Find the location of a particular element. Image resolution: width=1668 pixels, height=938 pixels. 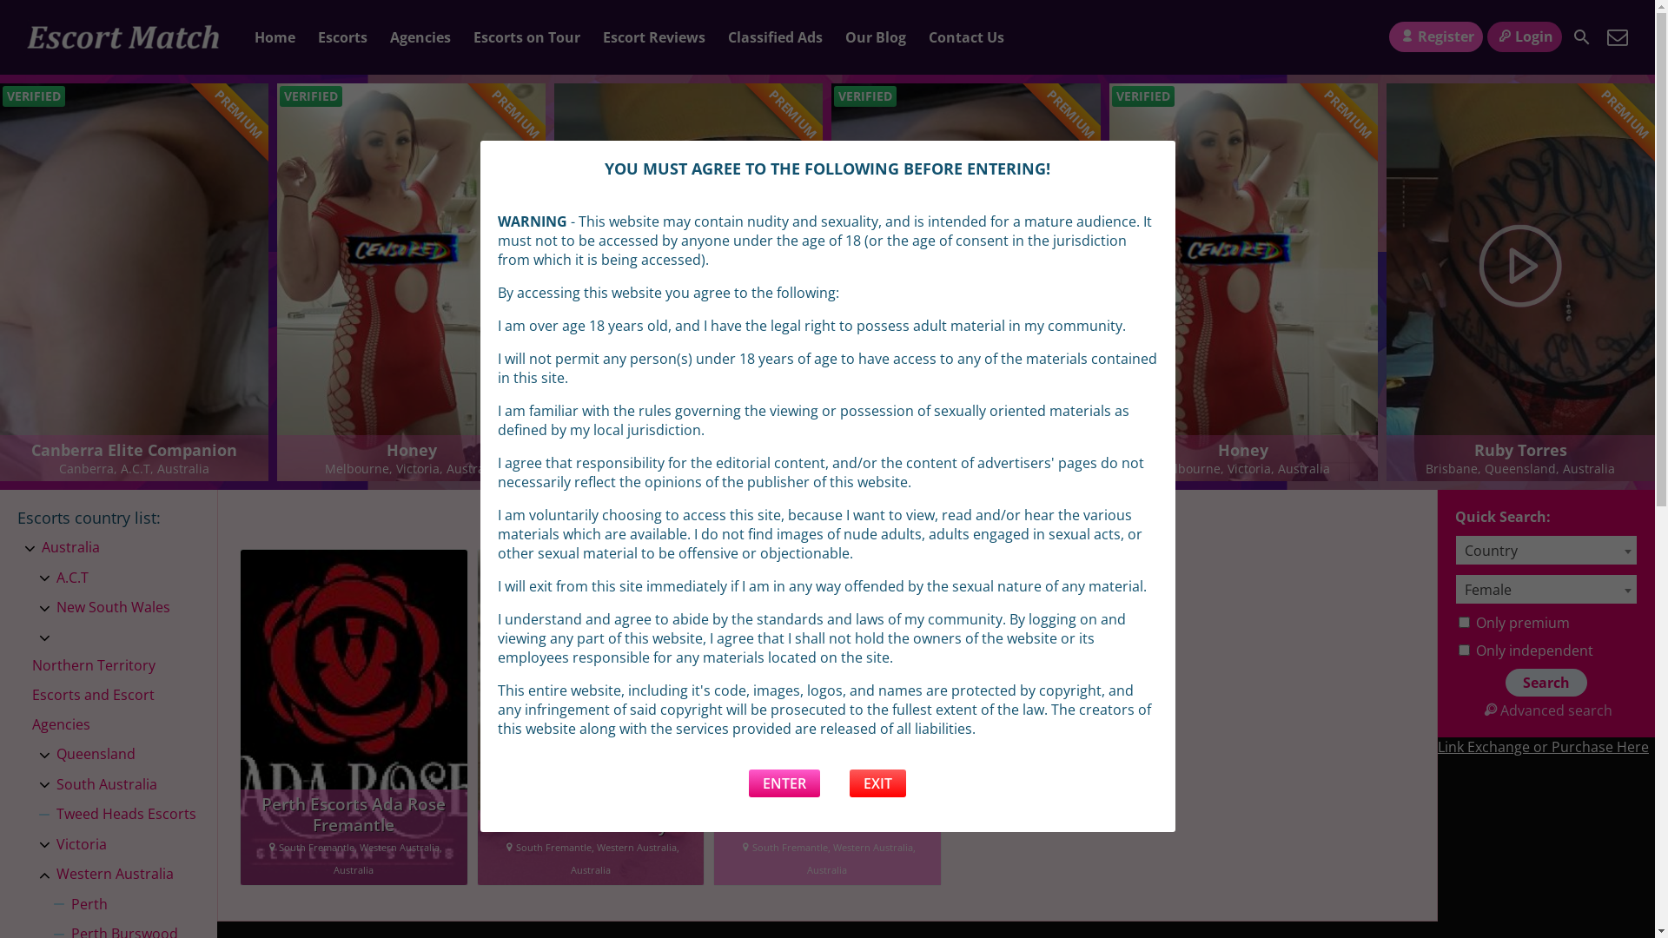

Tweed Heads Escorts is located at coordinates (127, 815).